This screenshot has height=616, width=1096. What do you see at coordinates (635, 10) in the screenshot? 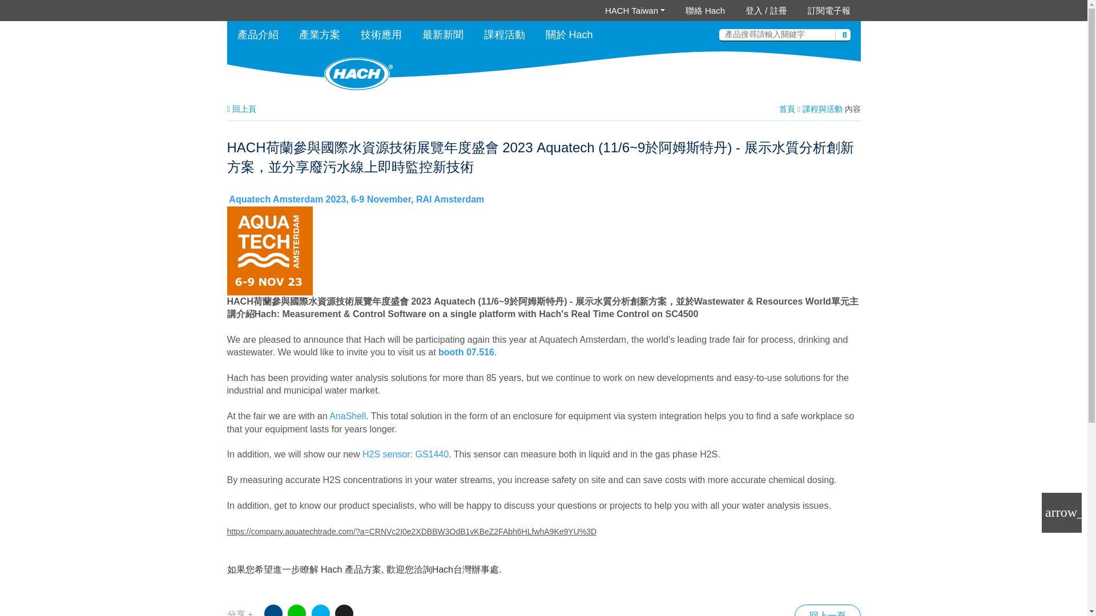
I see `HACH Taiwan` at bounding box center [635, 10].